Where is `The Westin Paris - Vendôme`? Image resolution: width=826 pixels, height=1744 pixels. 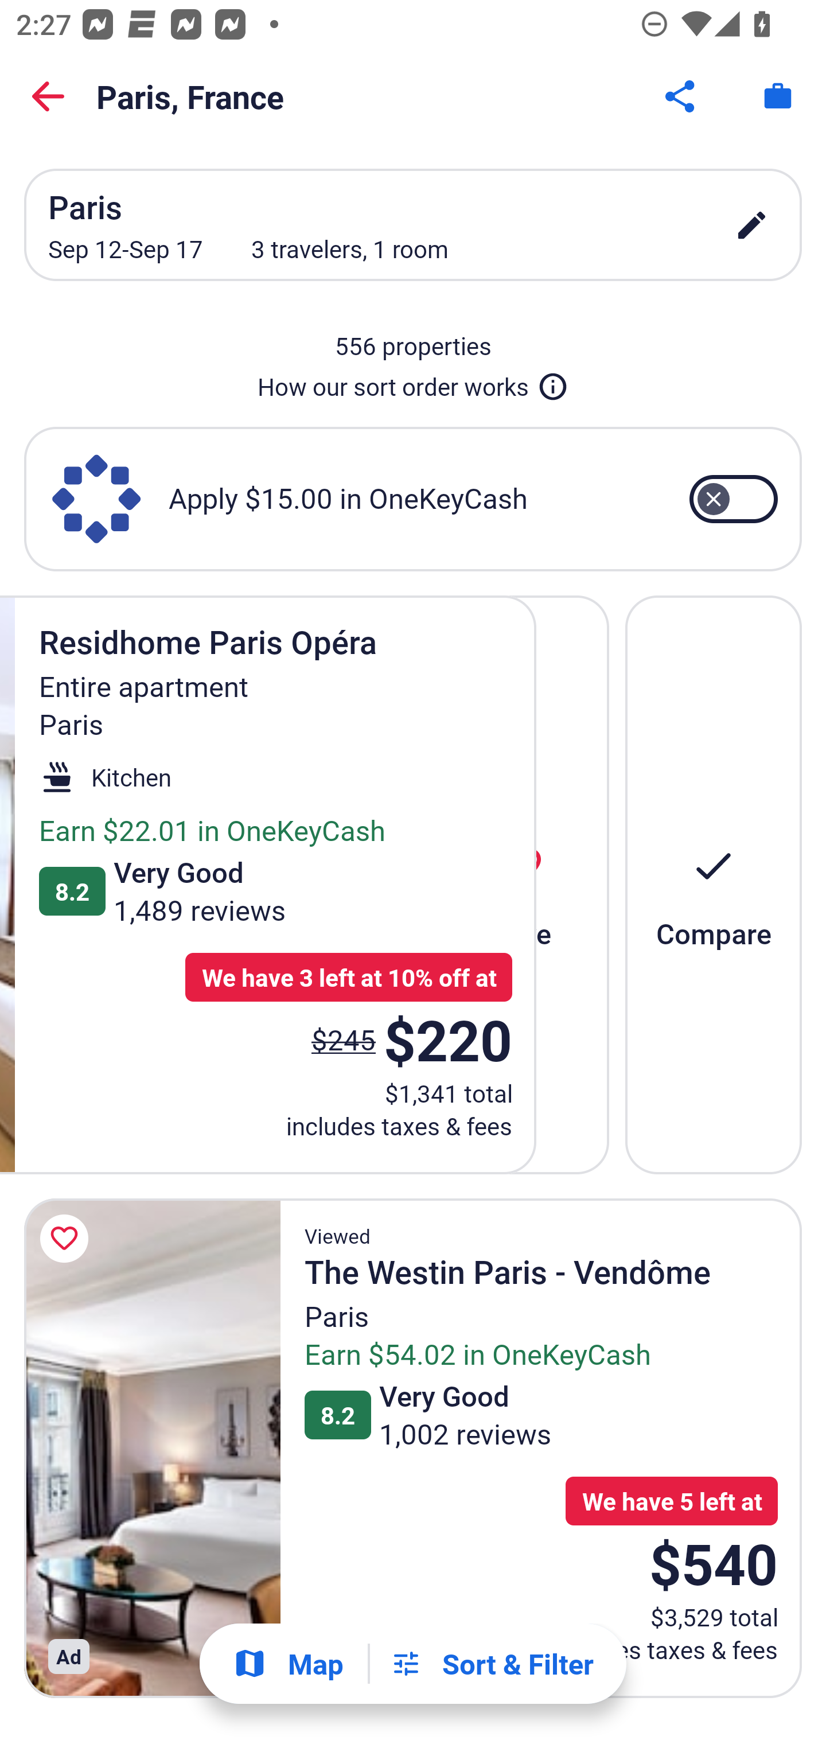
The Westin Paris - Vendôme is located at coordinates (152, 1448).